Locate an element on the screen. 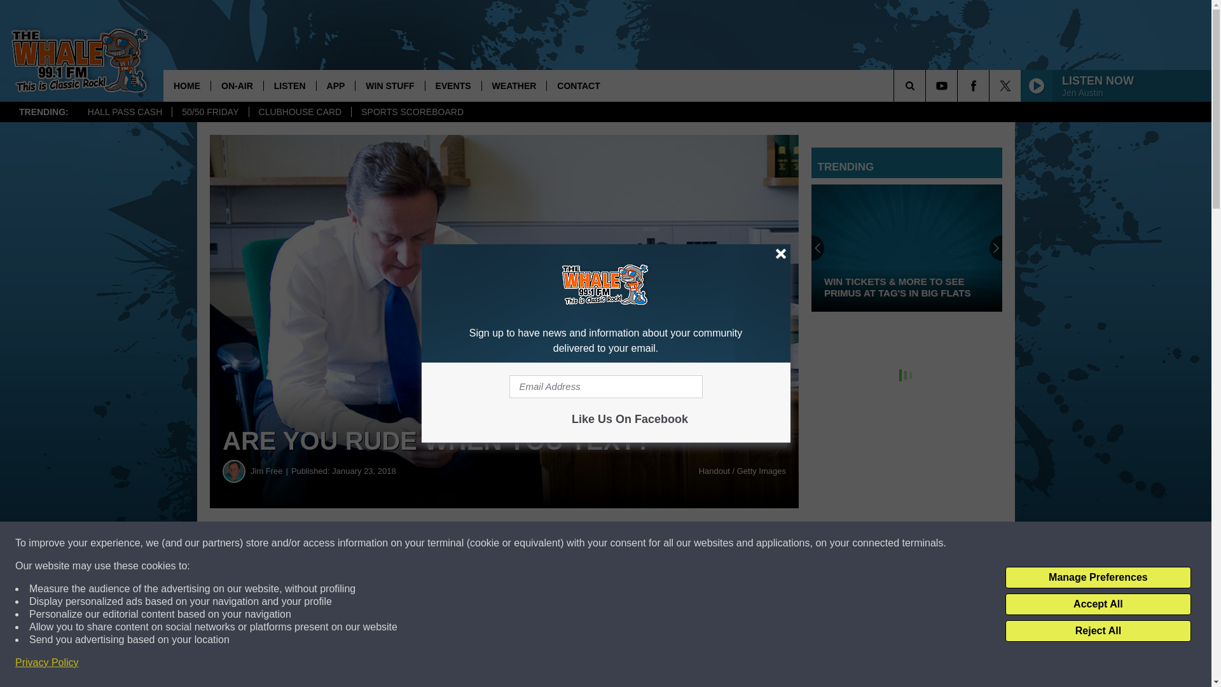 The height and width of the screenshot is (687, 1221). Share on Facebook is located at coordinates (387, 543).